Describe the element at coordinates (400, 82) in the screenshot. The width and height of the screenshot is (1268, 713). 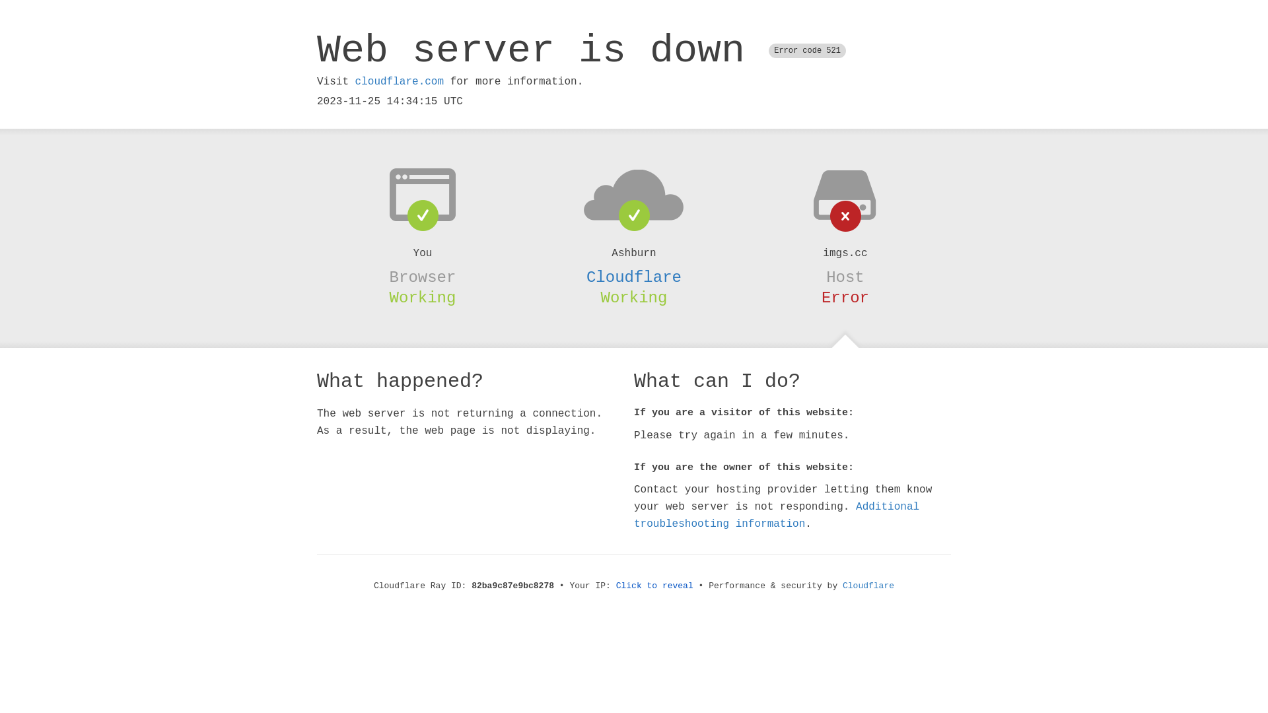
I see `cloudflare.com` at that location.